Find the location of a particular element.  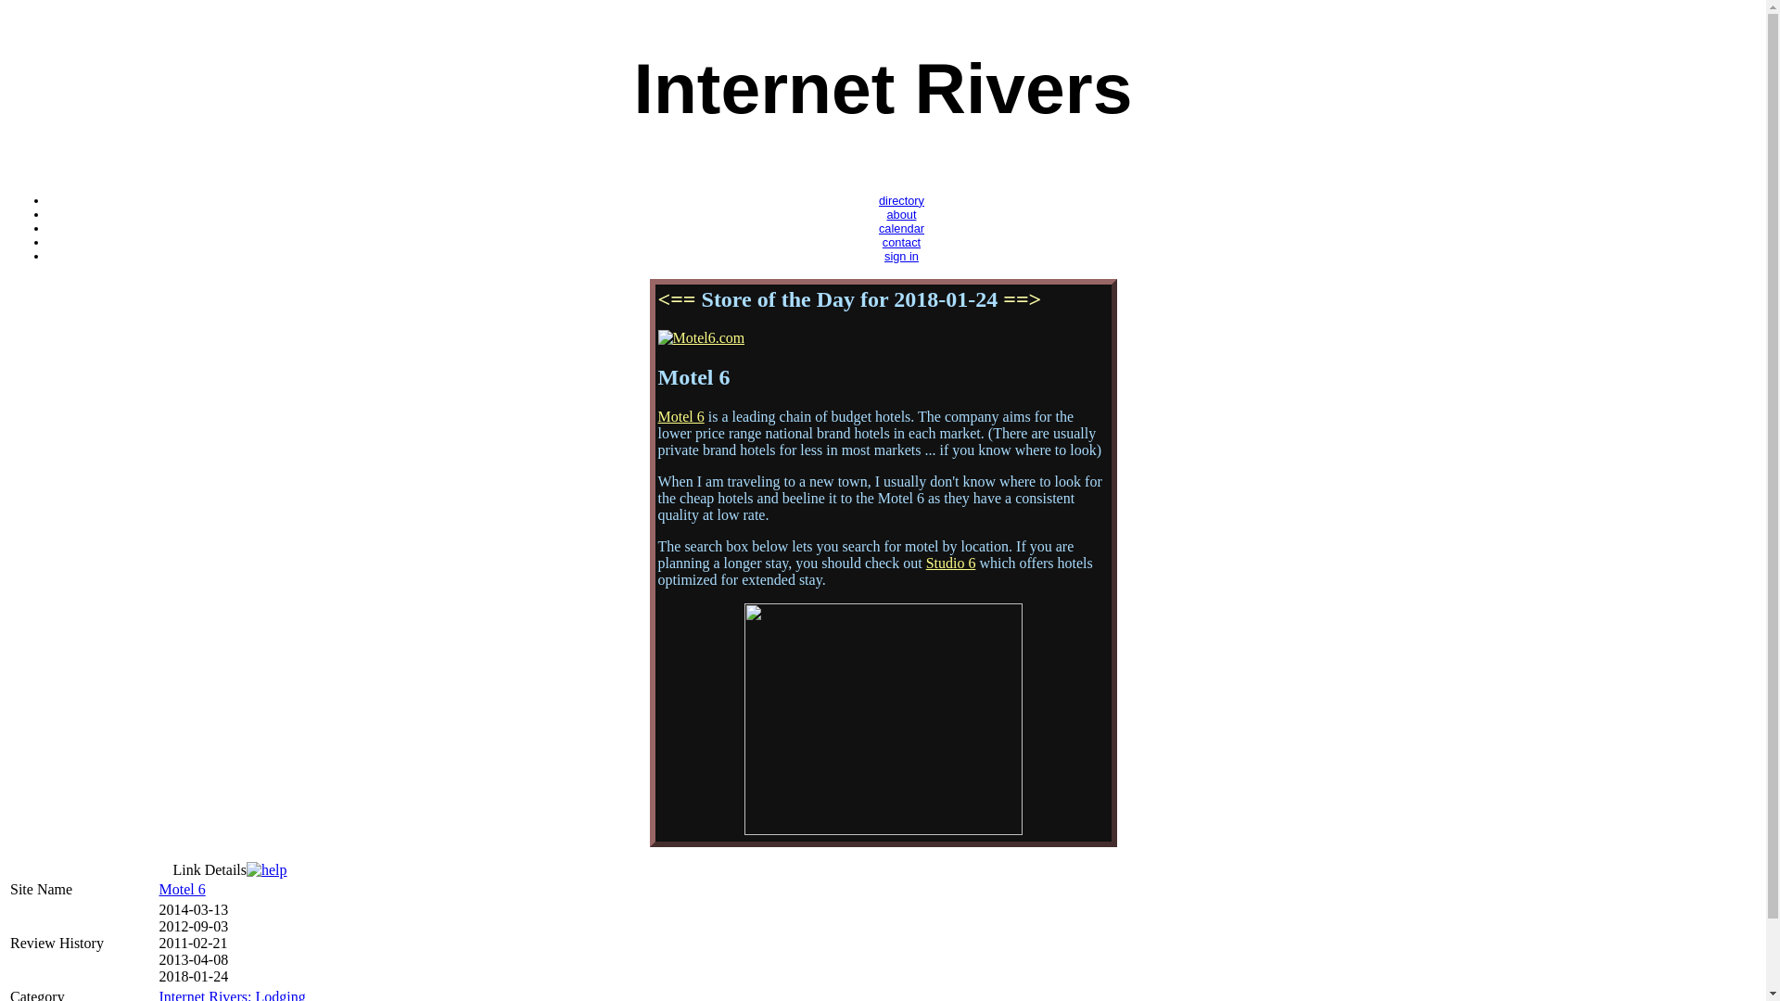

Motel 6 is located at coordinates (681, 415).